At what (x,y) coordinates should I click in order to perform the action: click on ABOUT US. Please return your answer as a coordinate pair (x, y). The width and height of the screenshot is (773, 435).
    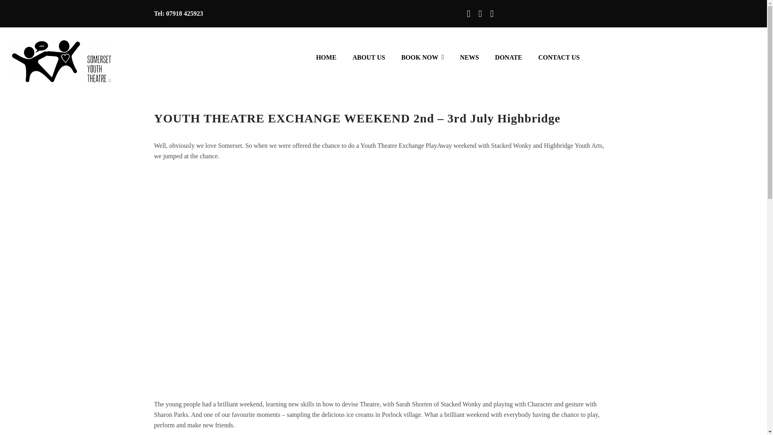
    Looking at the image, I should click on (369, 58).